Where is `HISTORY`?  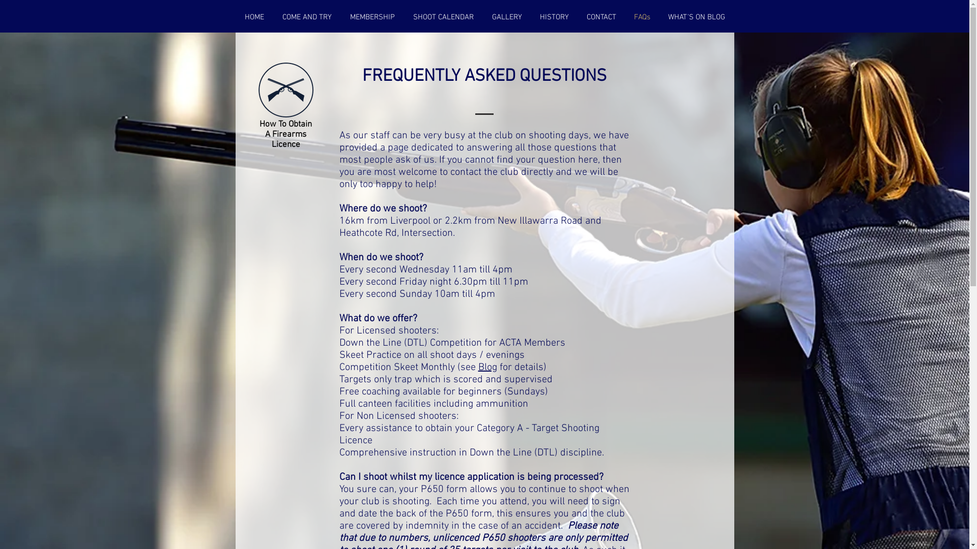
HISTORY is located at coordinates (555, 17).